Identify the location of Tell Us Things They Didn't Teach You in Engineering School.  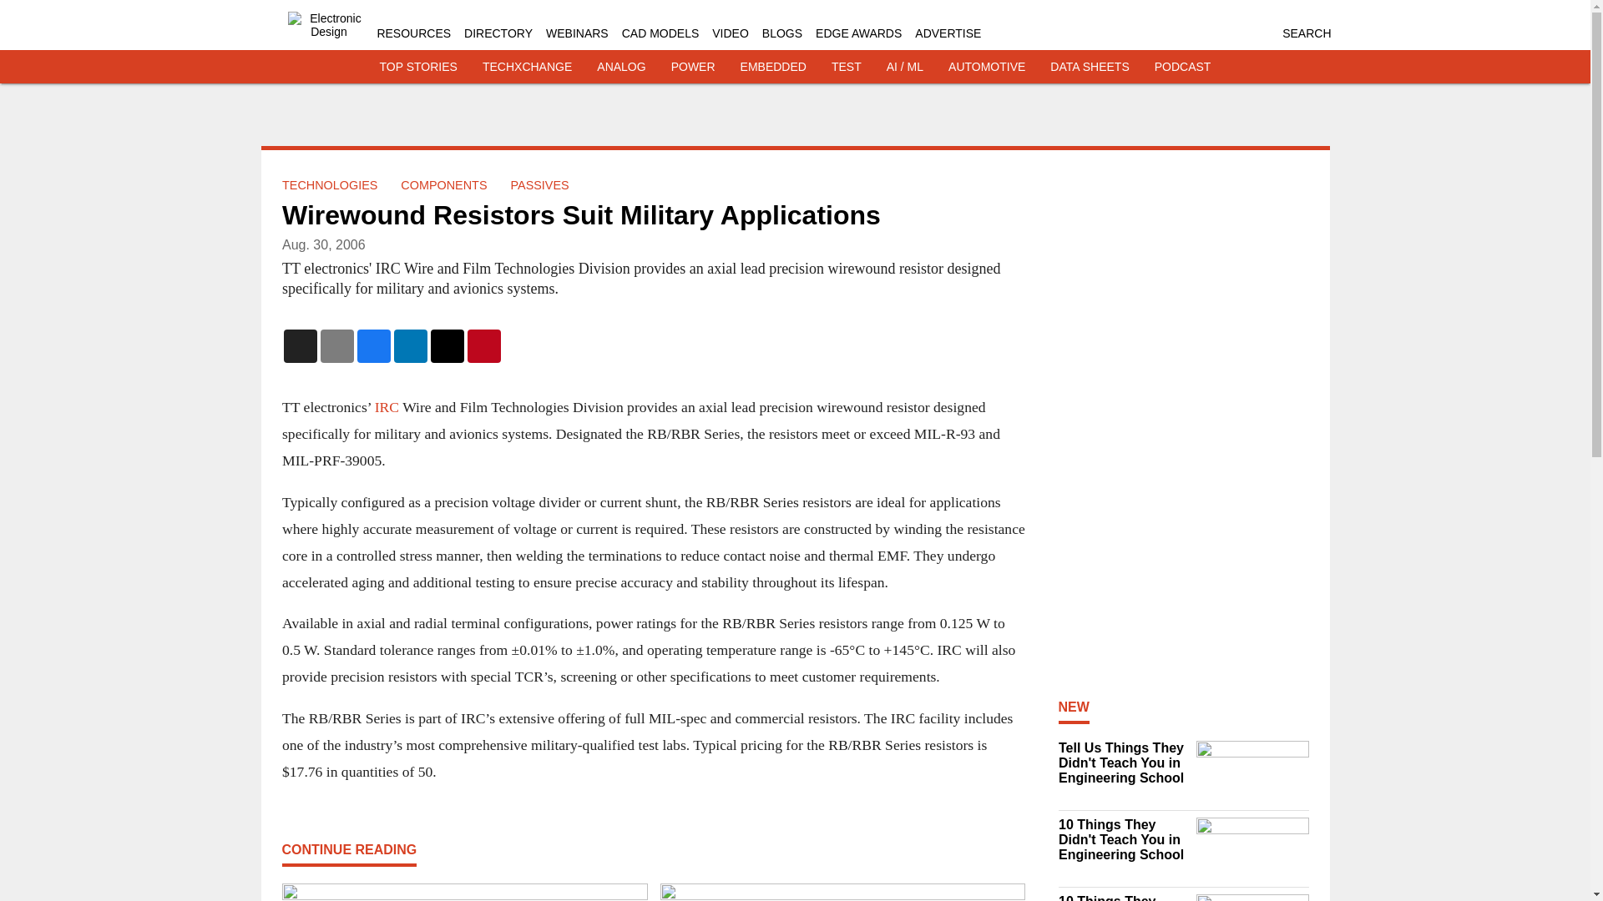
(1122, 763).